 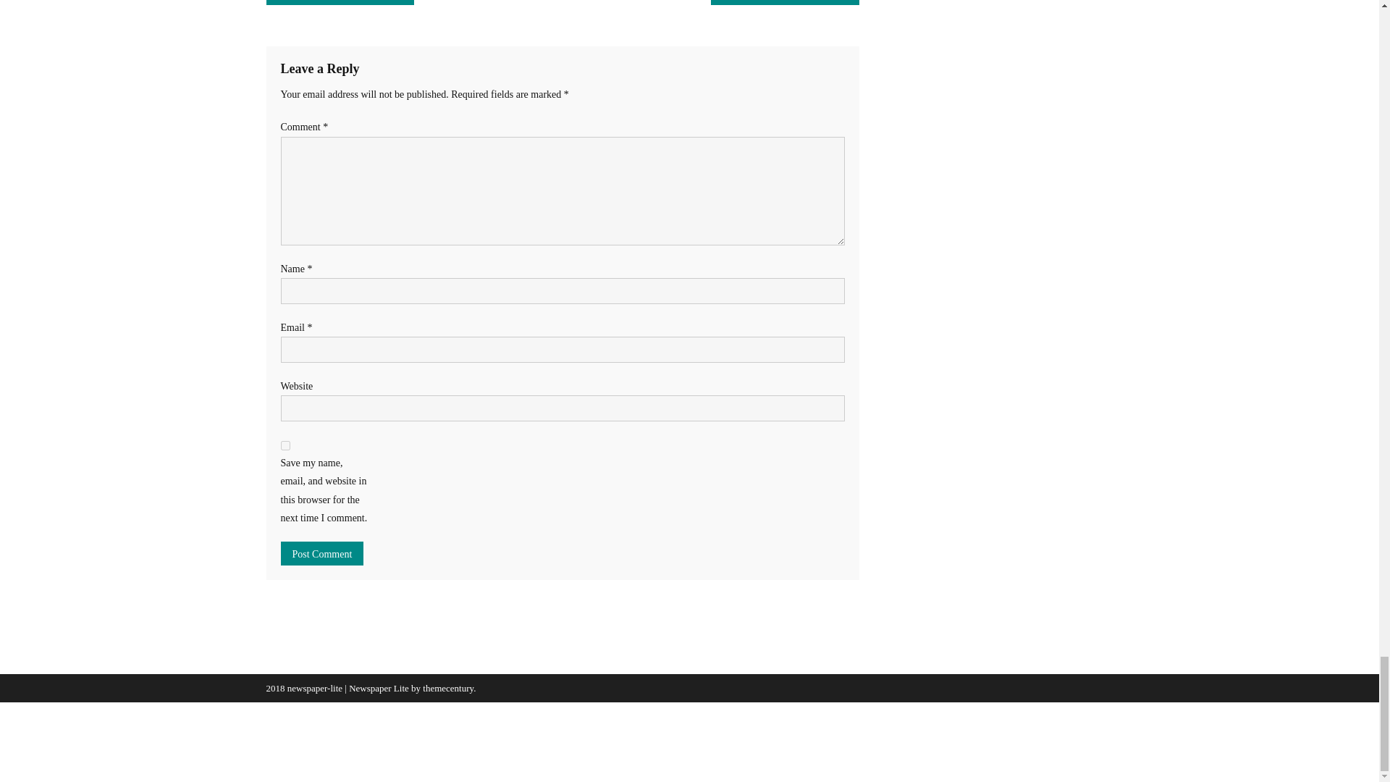 I want to click on Tnpsc 2021 Annual Planner, so click(x=340, y=2).